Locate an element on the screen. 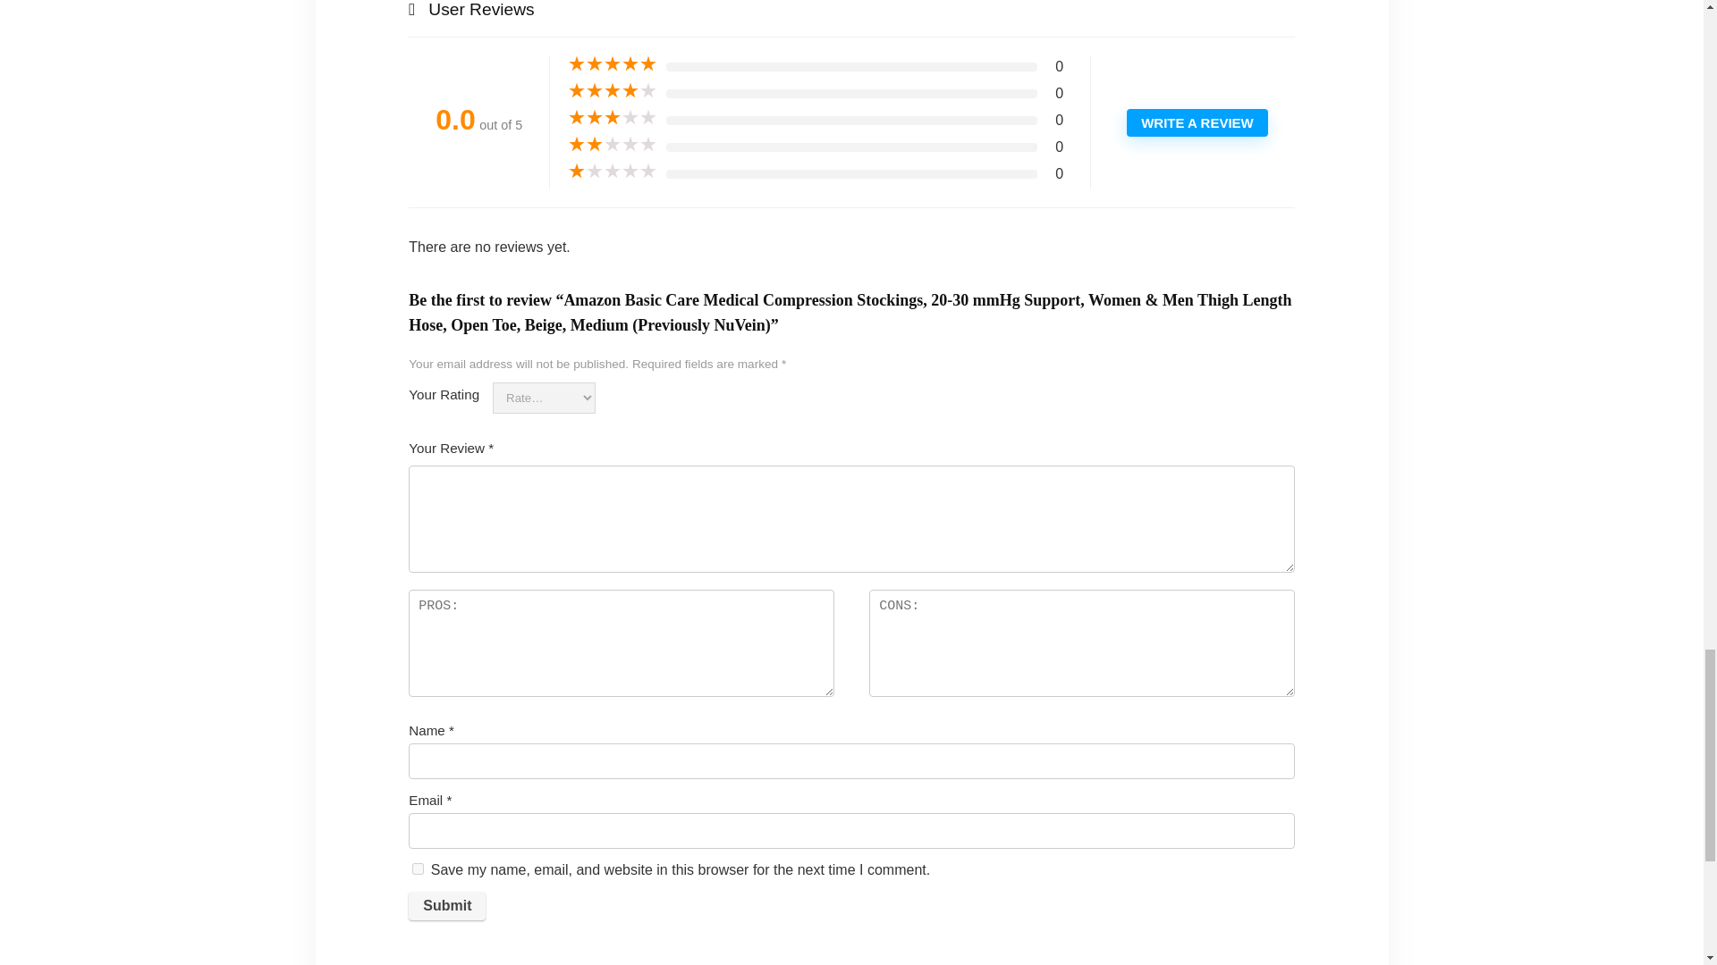 The width and height of the screenshot is (1717, 965). WRITE A REVIEW is located at coordinates (1197, 123).